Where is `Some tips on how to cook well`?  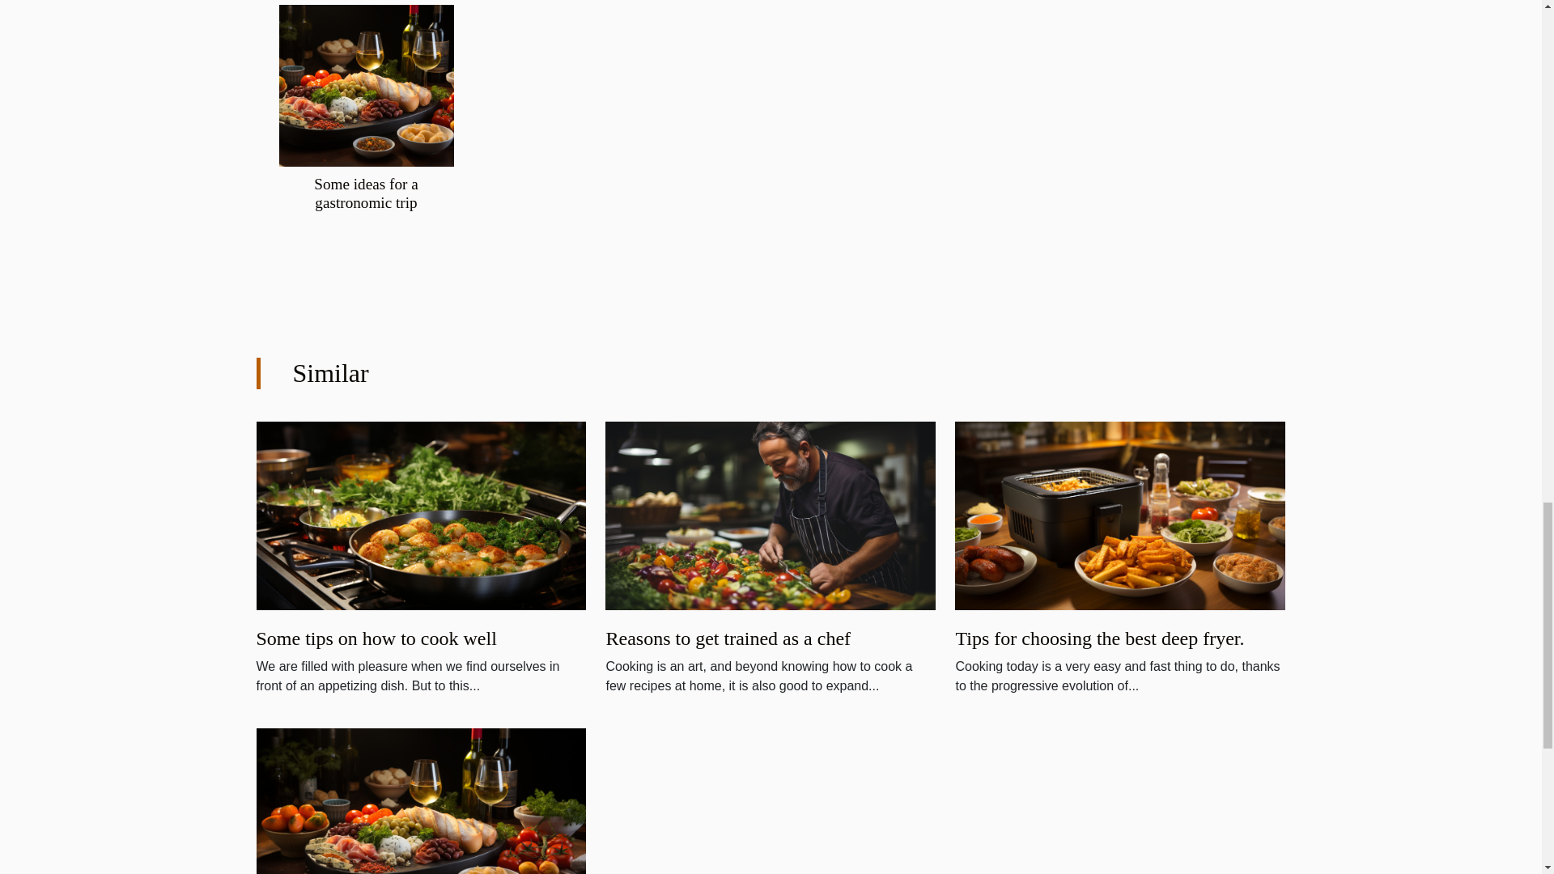 Some tips on how to cook well is located at coordinates (421, 514).